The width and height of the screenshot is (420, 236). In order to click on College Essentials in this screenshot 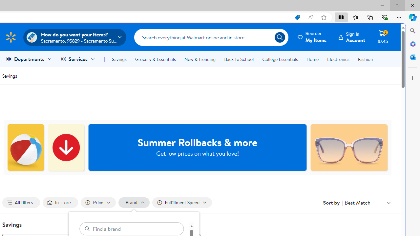, I will do `click(280, 59)`.